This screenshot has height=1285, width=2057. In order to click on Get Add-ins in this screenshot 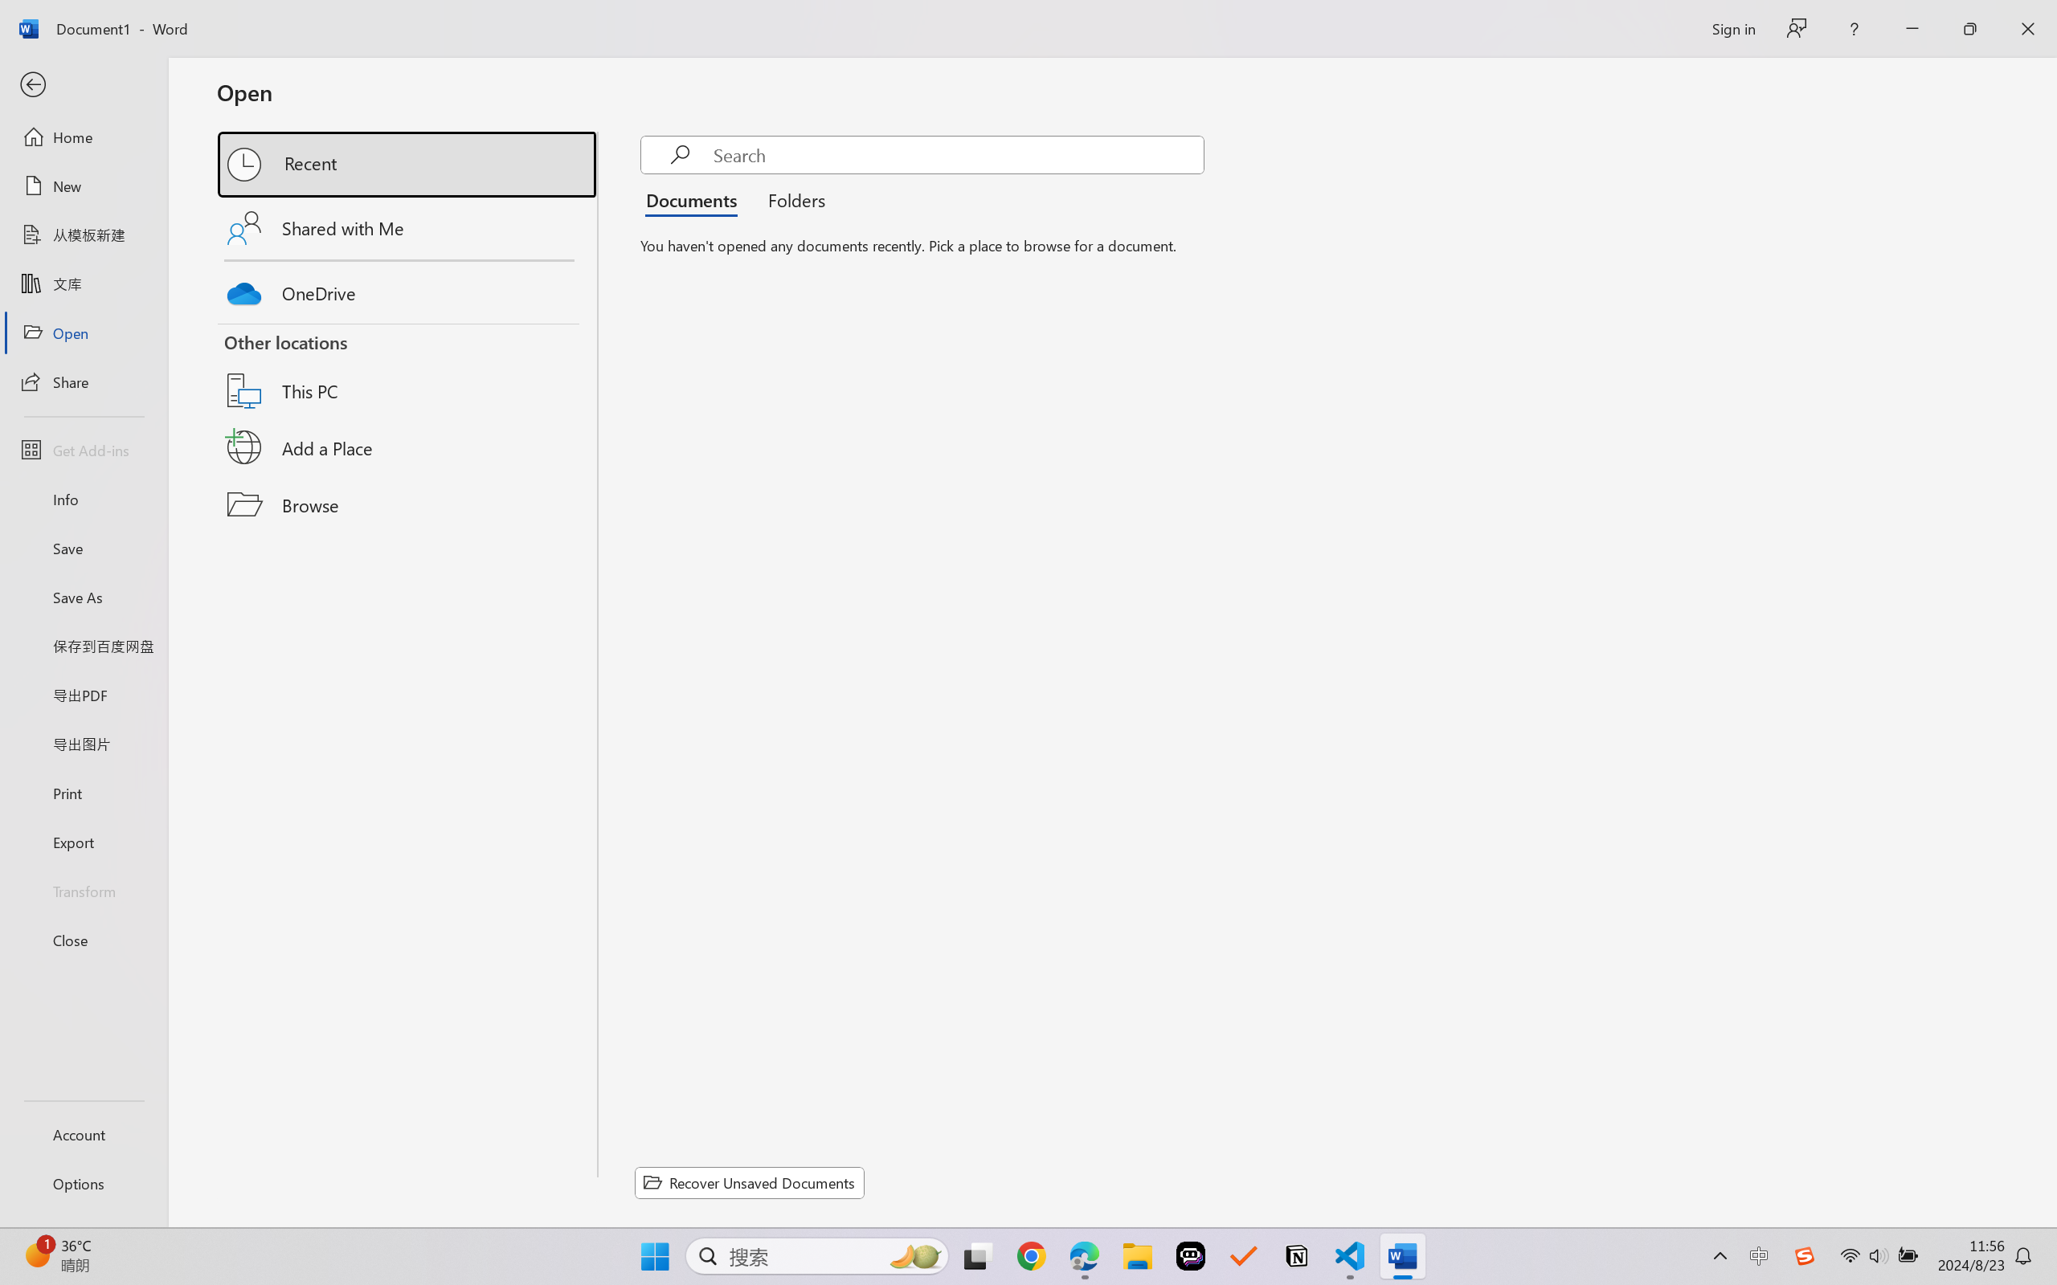, I will do `click(84, 450)`.